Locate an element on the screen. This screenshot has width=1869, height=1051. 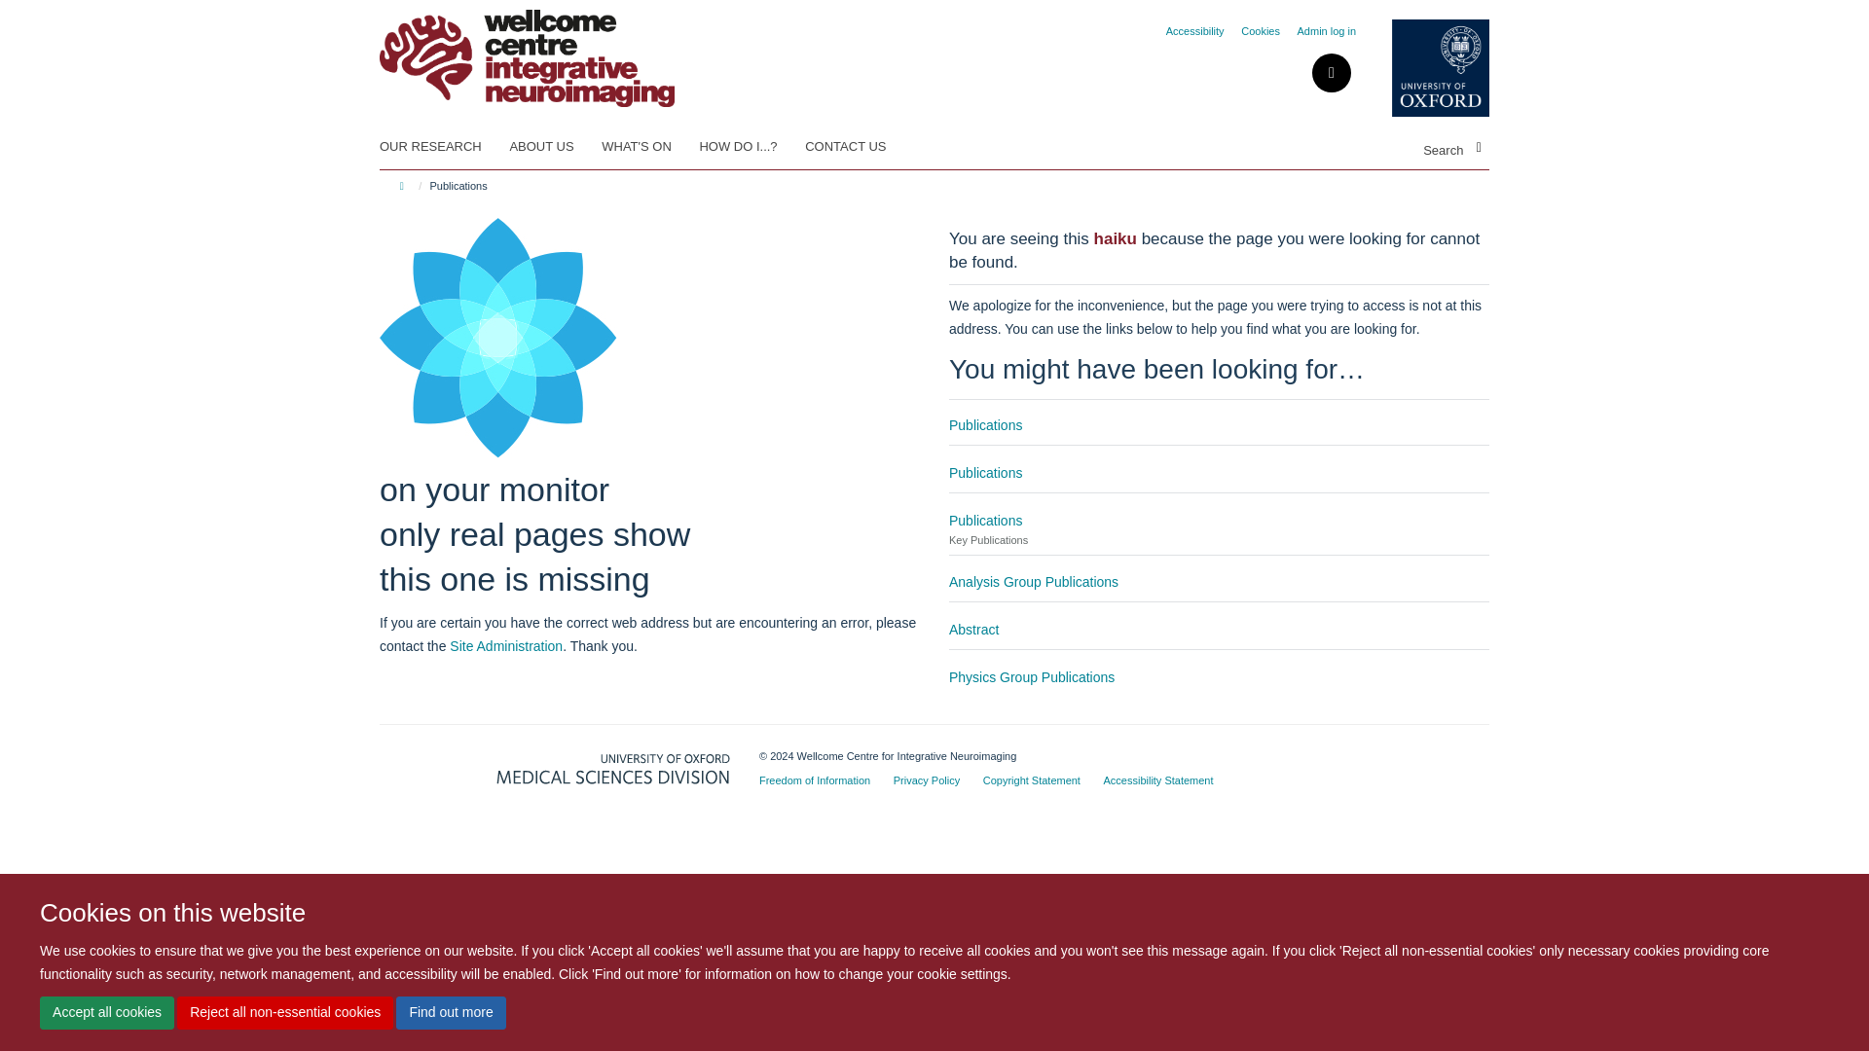
Wellcome Centre for Integrative Neuroimaging is located at coordinates (527, 52).